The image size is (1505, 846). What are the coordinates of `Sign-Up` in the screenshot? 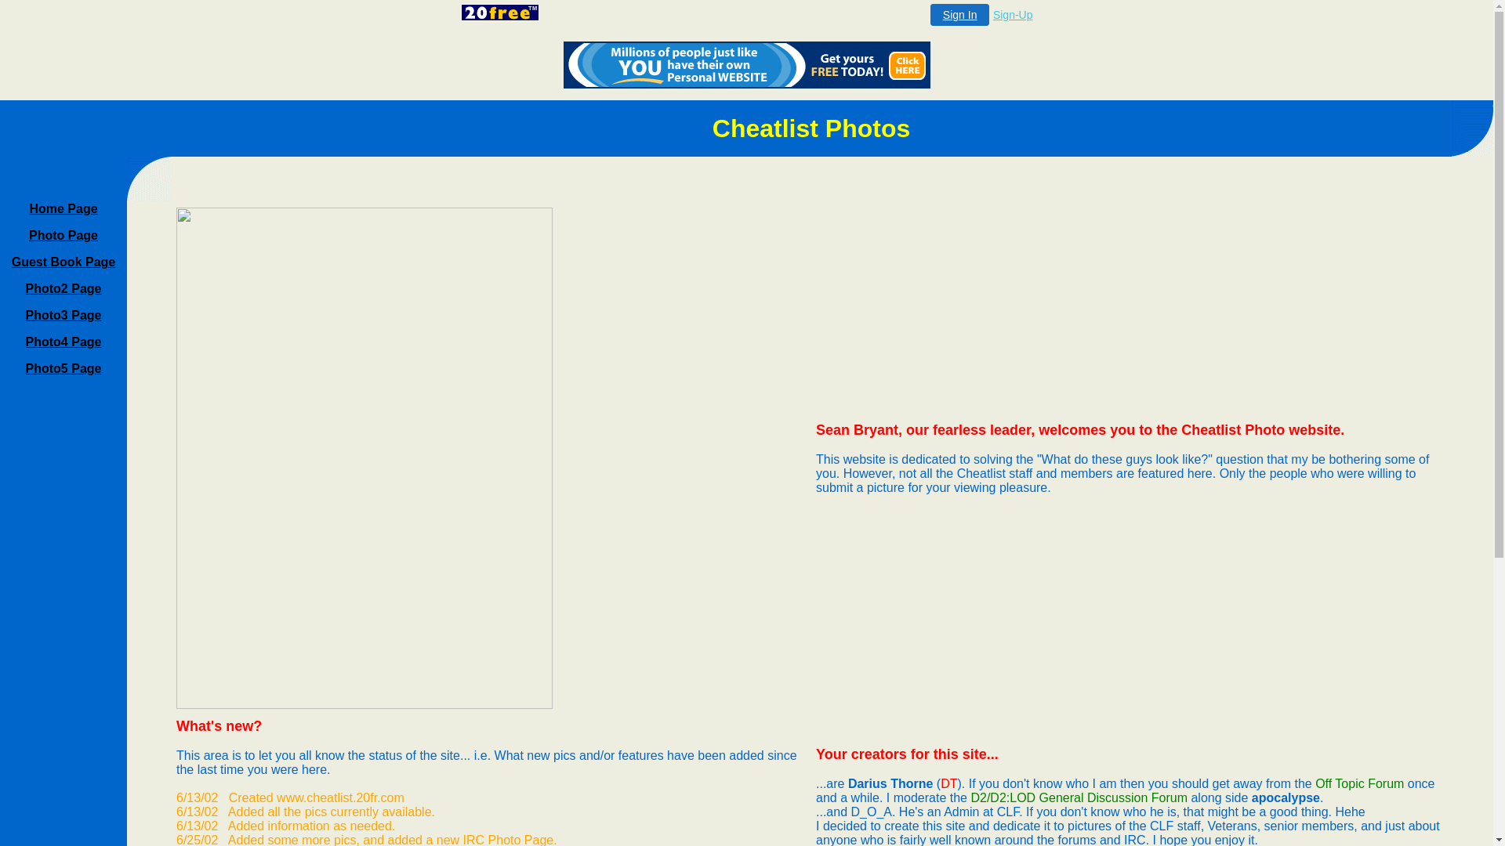 It's located at (1013, 15).